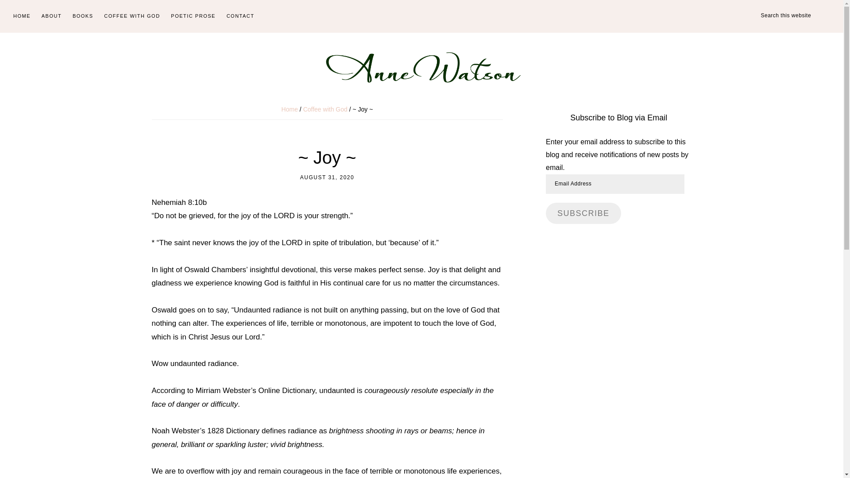 The width and height of the screenshot is (850, 478). Describe the element at coordinates (240, 16) in the screenshot. I see `CONTACT` at that location.